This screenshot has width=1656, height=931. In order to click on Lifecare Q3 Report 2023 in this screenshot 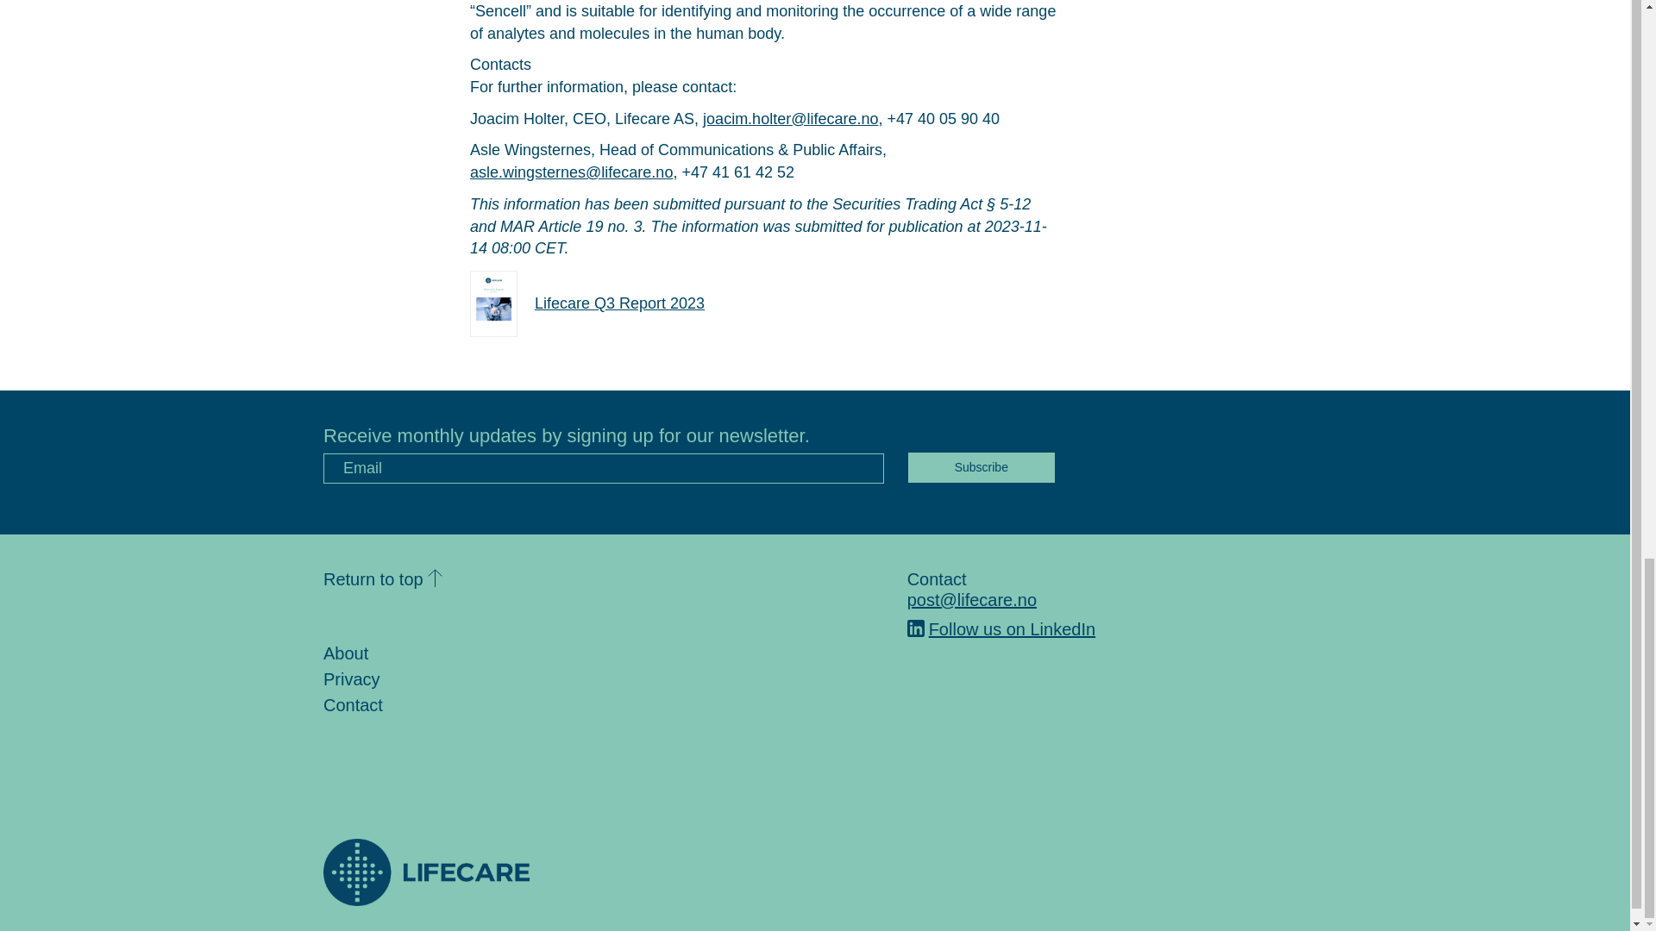, I will do `click(587, 303)`.